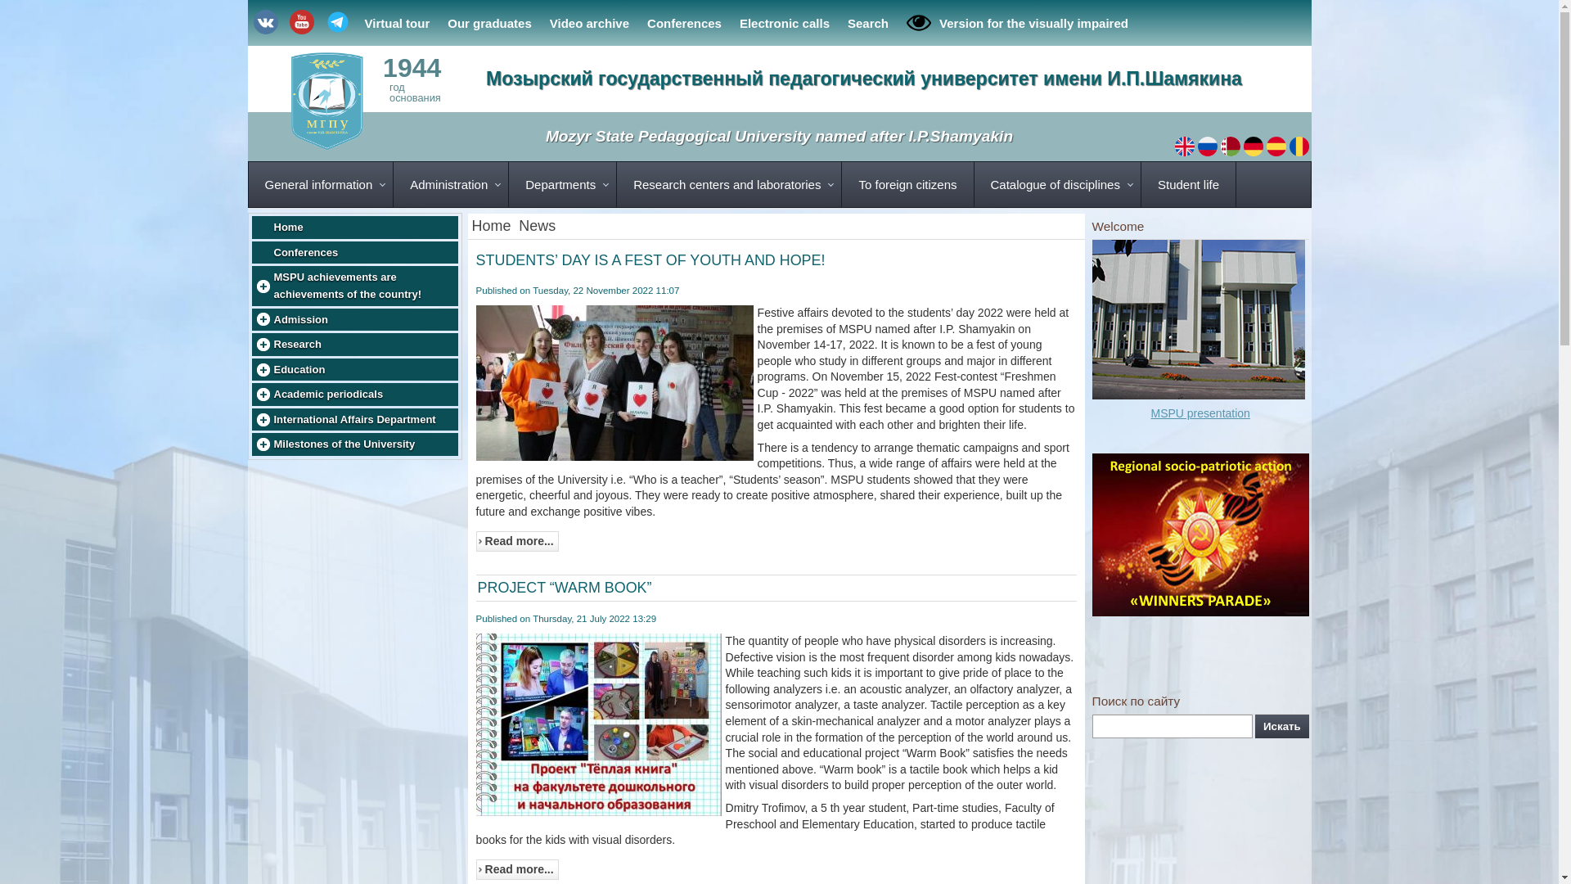 This screenshot has width=1571, height=884. I want to click on Video archive, so click(589, 22).